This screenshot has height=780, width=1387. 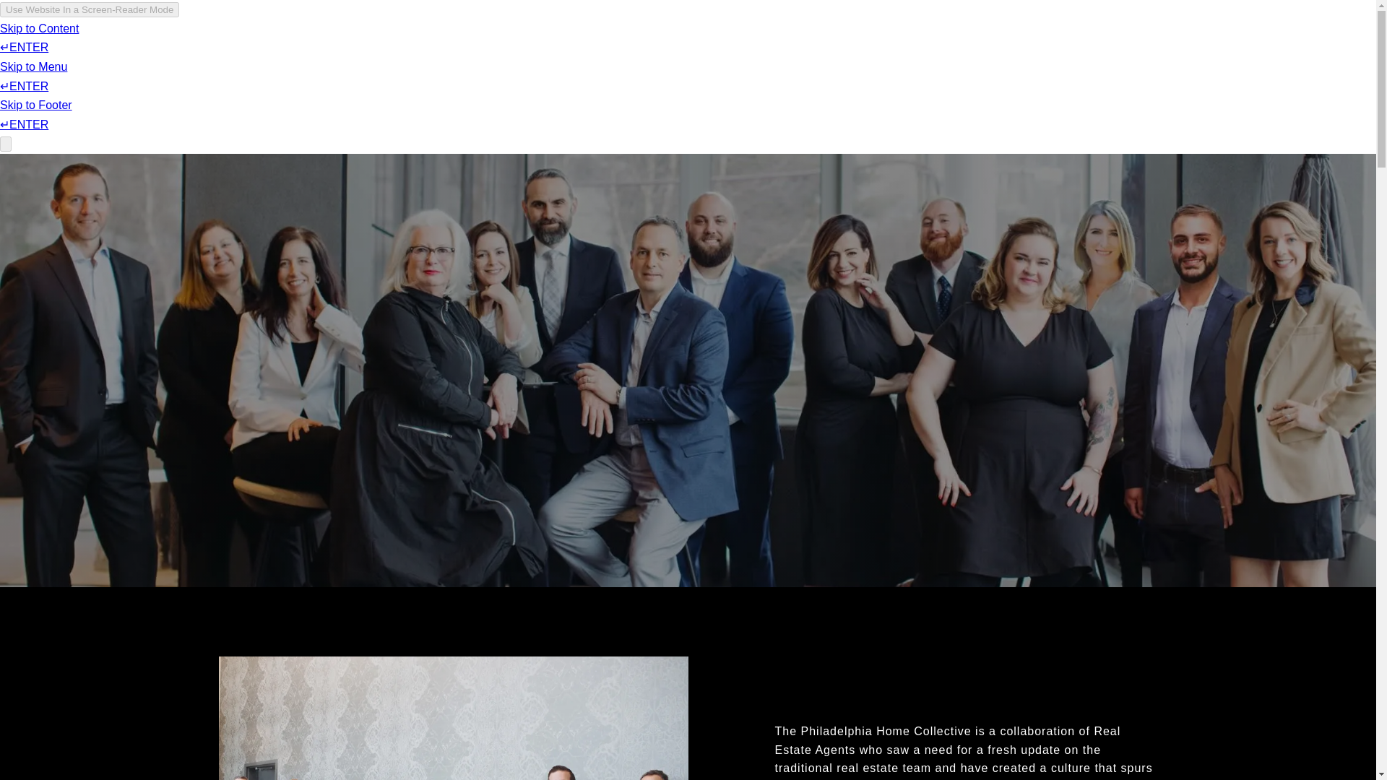 I want to click on BUY, so click(x=777, y=53).